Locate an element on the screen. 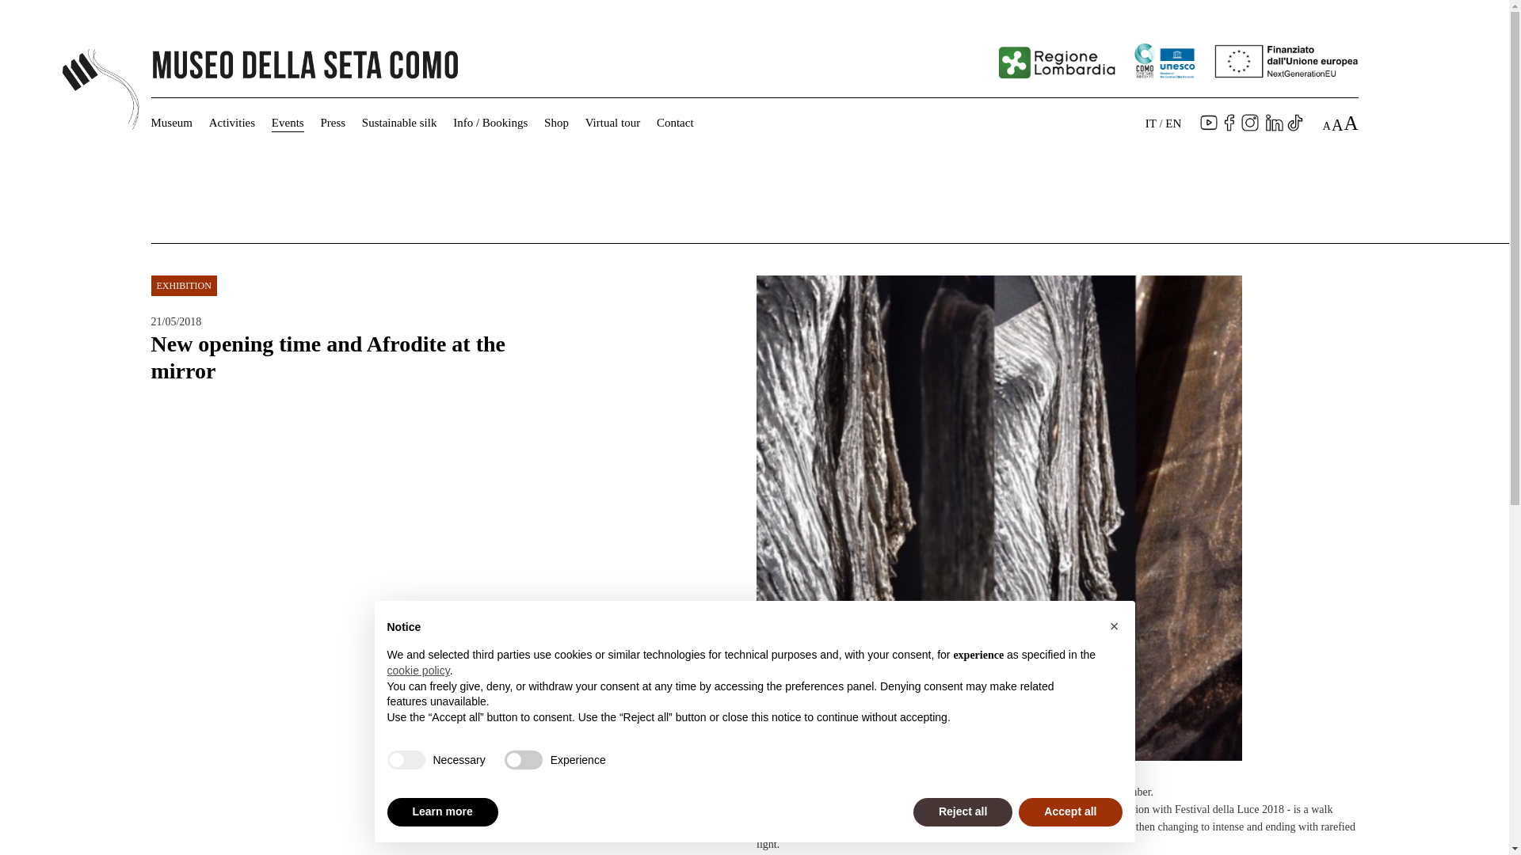  Museum is located at coordinates (171, 122).